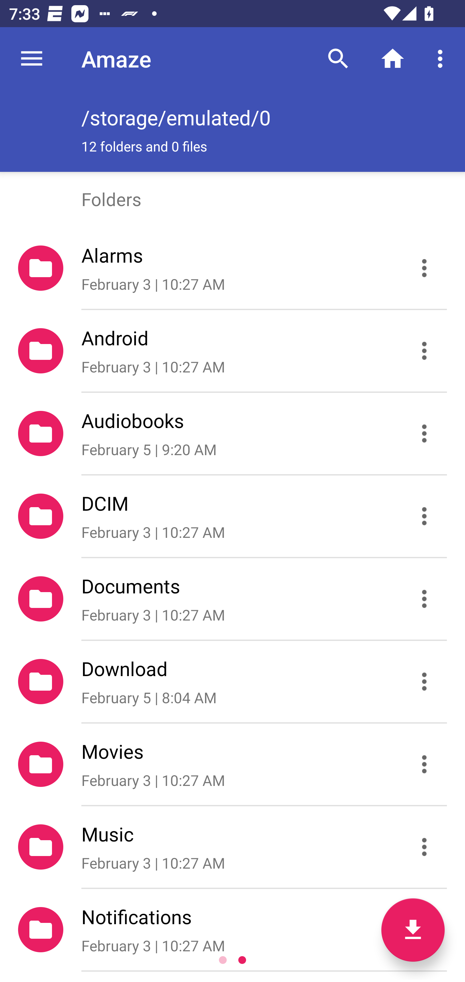  What do you see at coordinates (232, 598) in the screenshot?
I see `Documents February 3 | 10:27 AM` at bounding box center [232, 598].